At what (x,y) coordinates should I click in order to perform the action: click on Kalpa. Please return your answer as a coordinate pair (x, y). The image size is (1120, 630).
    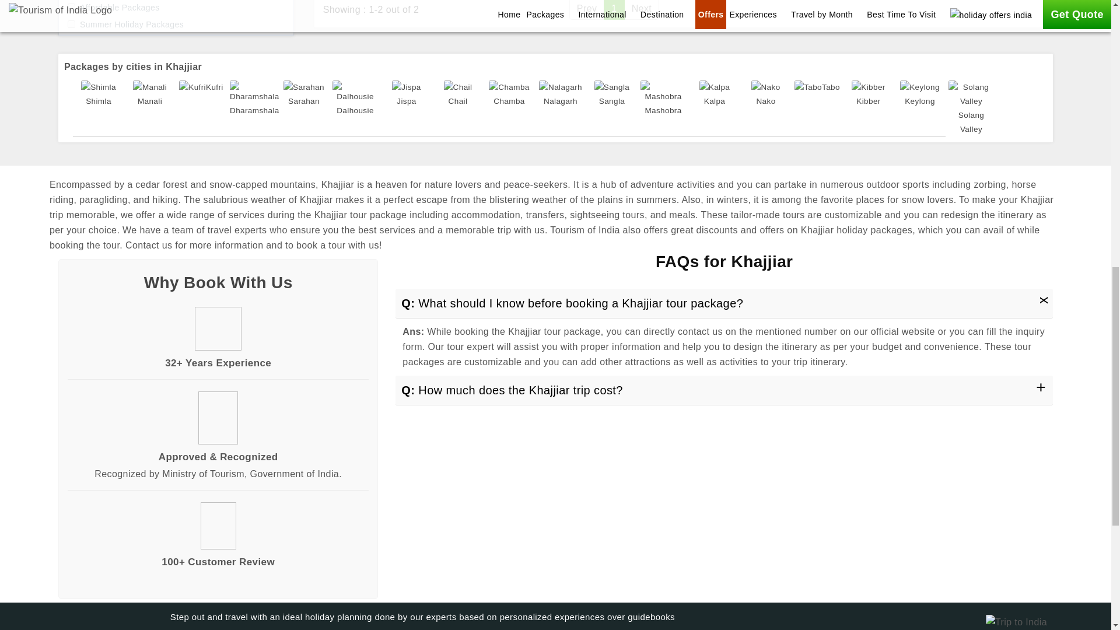
    Looking at the image, I should click on (714, 94).